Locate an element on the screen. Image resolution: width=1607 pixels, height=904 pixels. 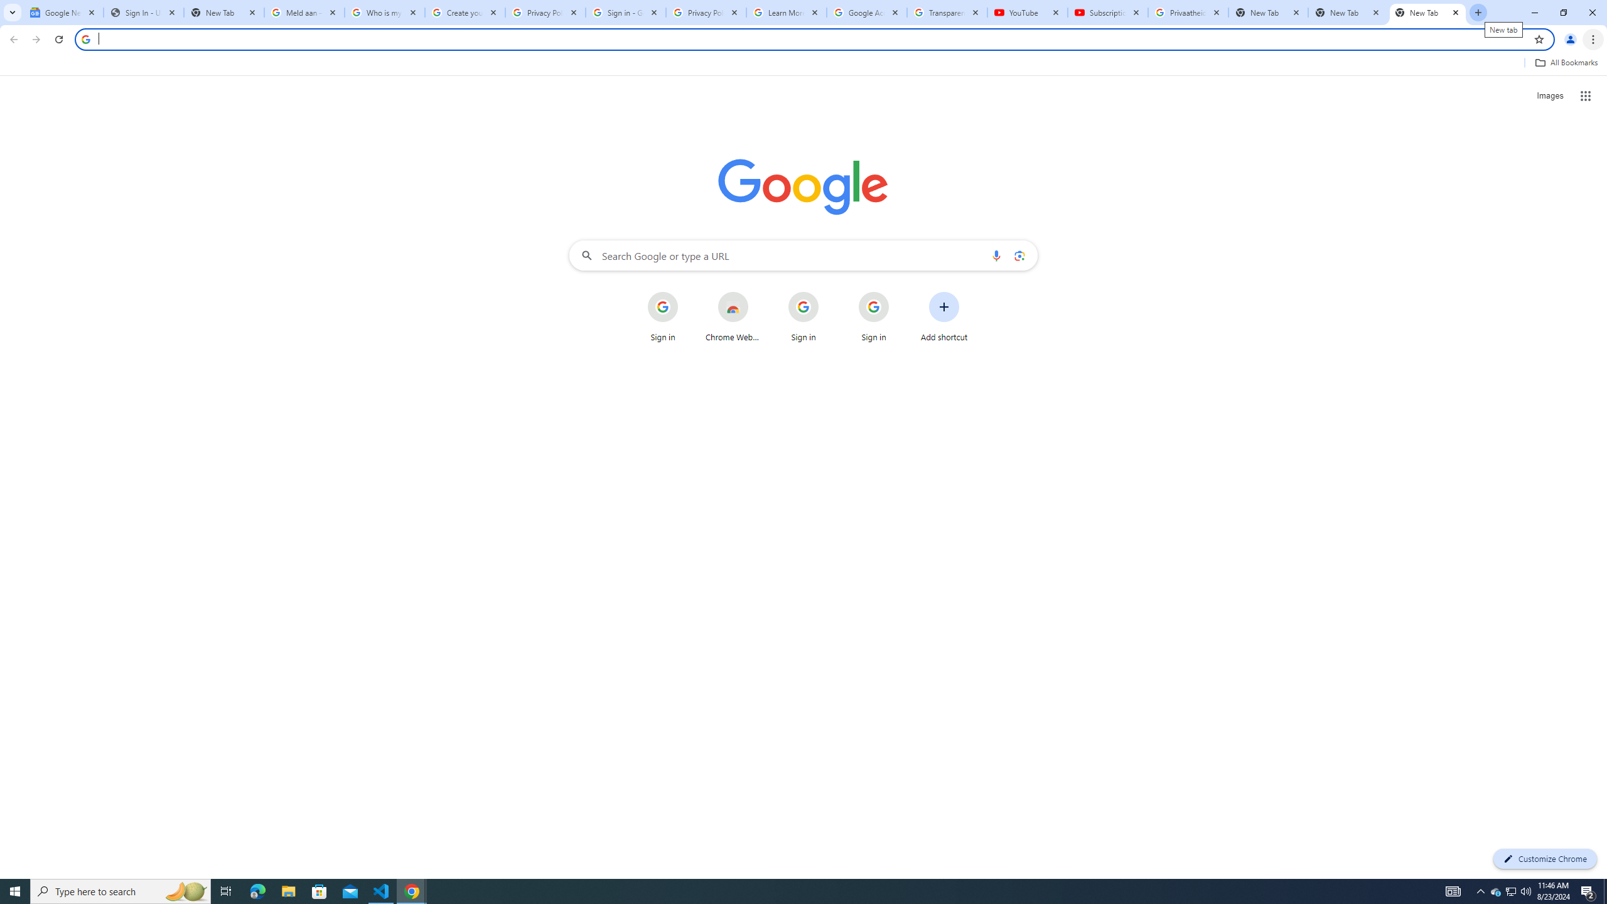
New Tab is located at coordinates (1427, 13).